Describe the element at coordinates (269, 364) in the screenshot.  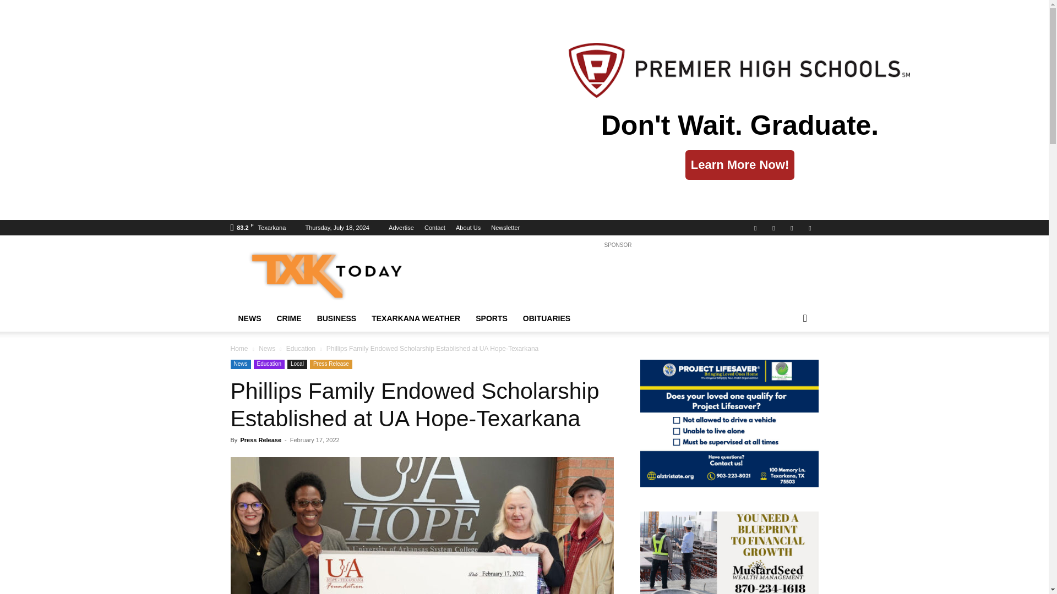
I see `Education` at that location.